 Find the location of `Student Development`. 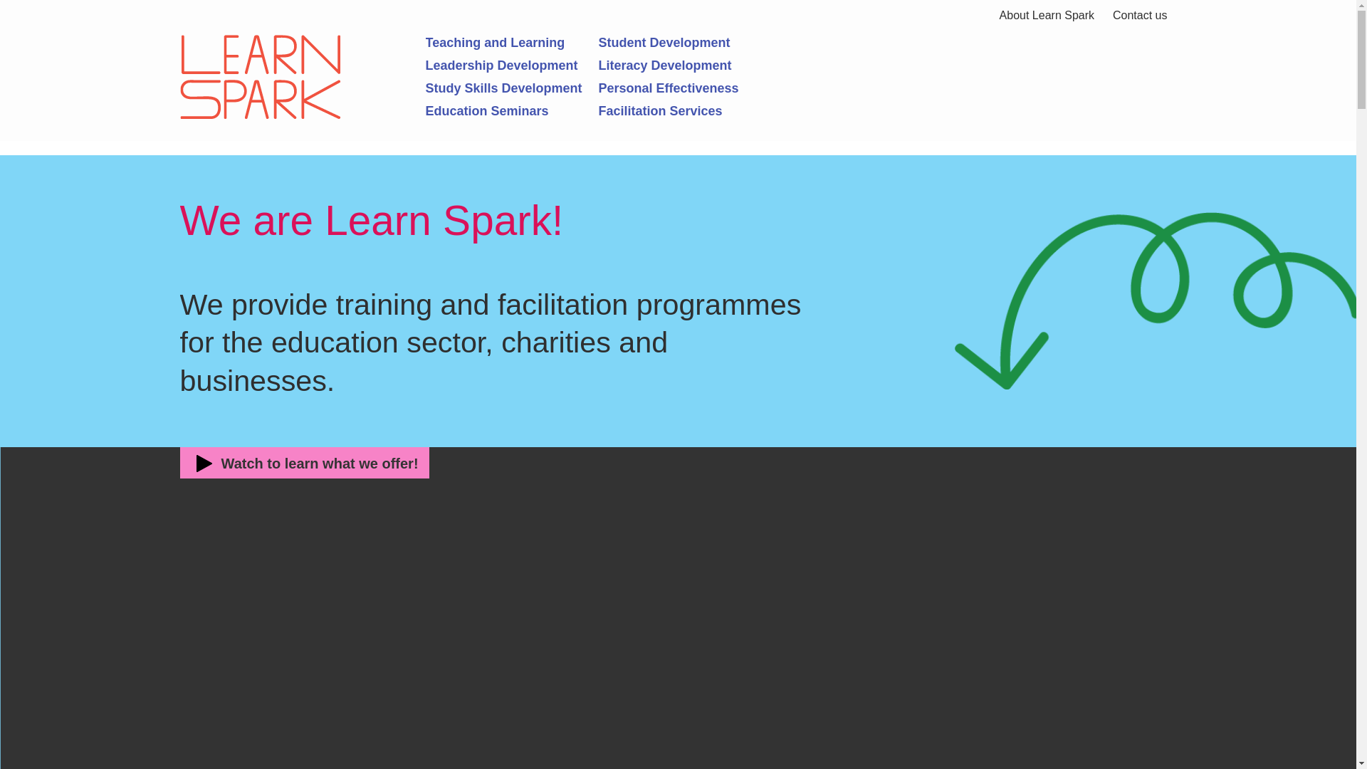

Student Development is located at coordinates (685, 43).